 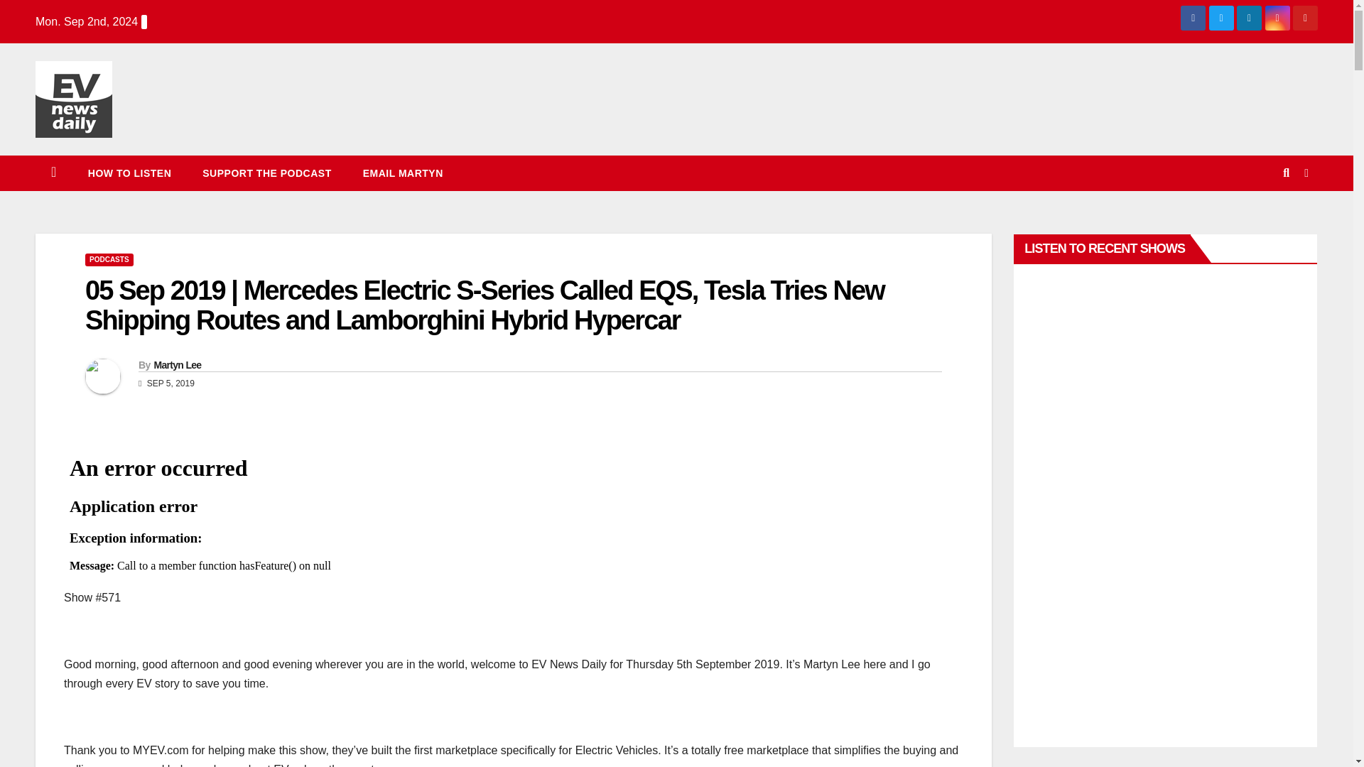 What do you see at coordinates (129, 173) in the screenshot?
I see `HOW TO LISTEN` at bounding box center [129, 173].